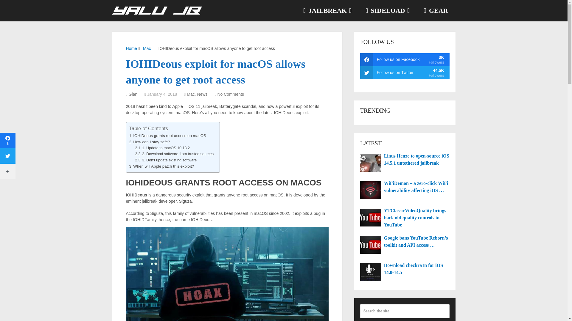  What do you see at coordinates (133, 94) in the screenshot?
I see `Gian` at bounding box center [133, 94].